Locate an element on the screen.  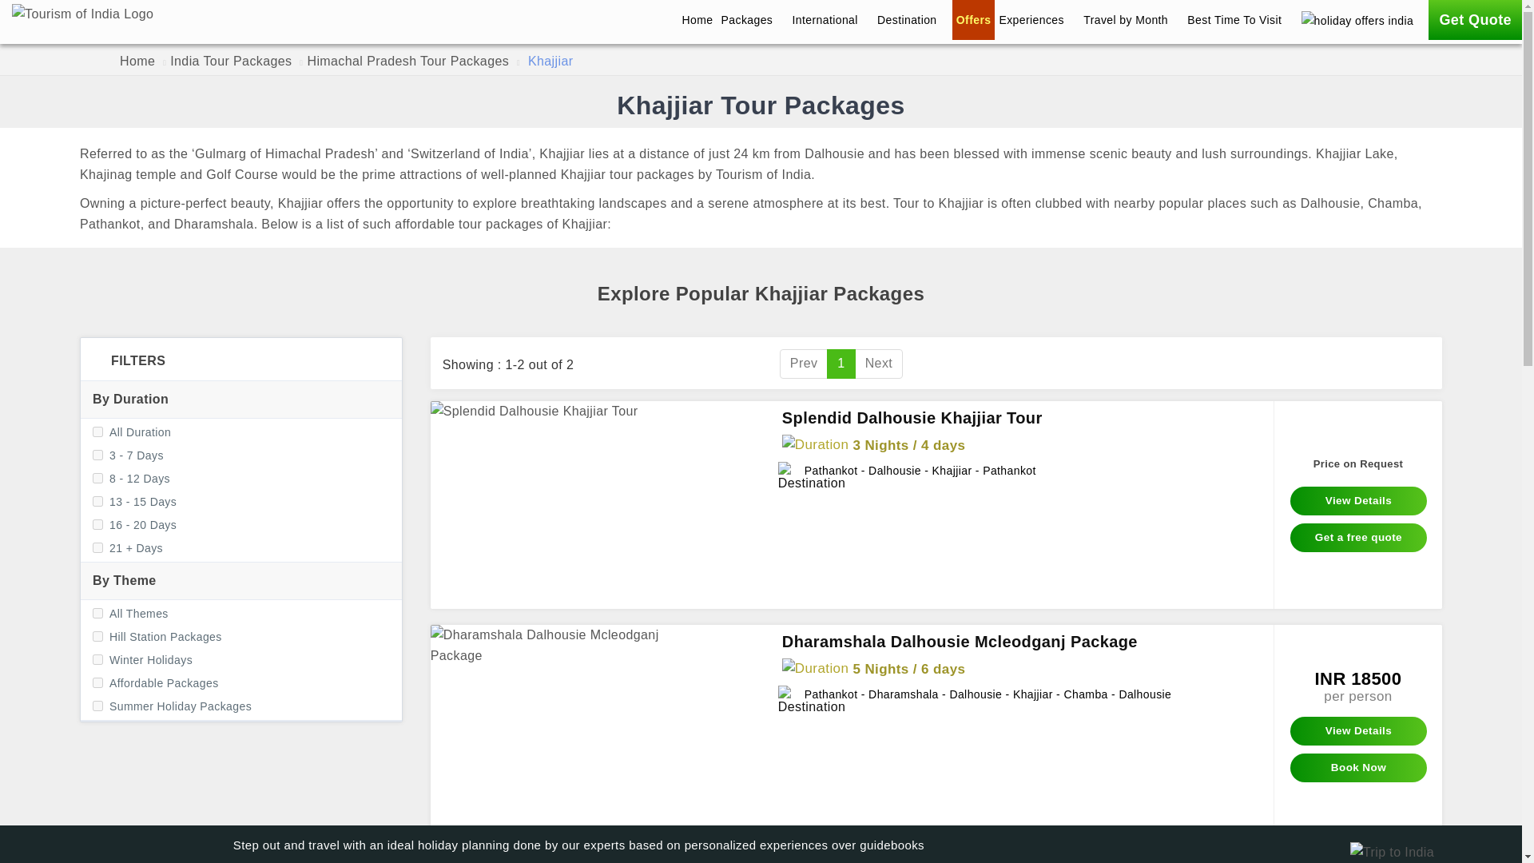
1 is located at coordinates (97, 454).